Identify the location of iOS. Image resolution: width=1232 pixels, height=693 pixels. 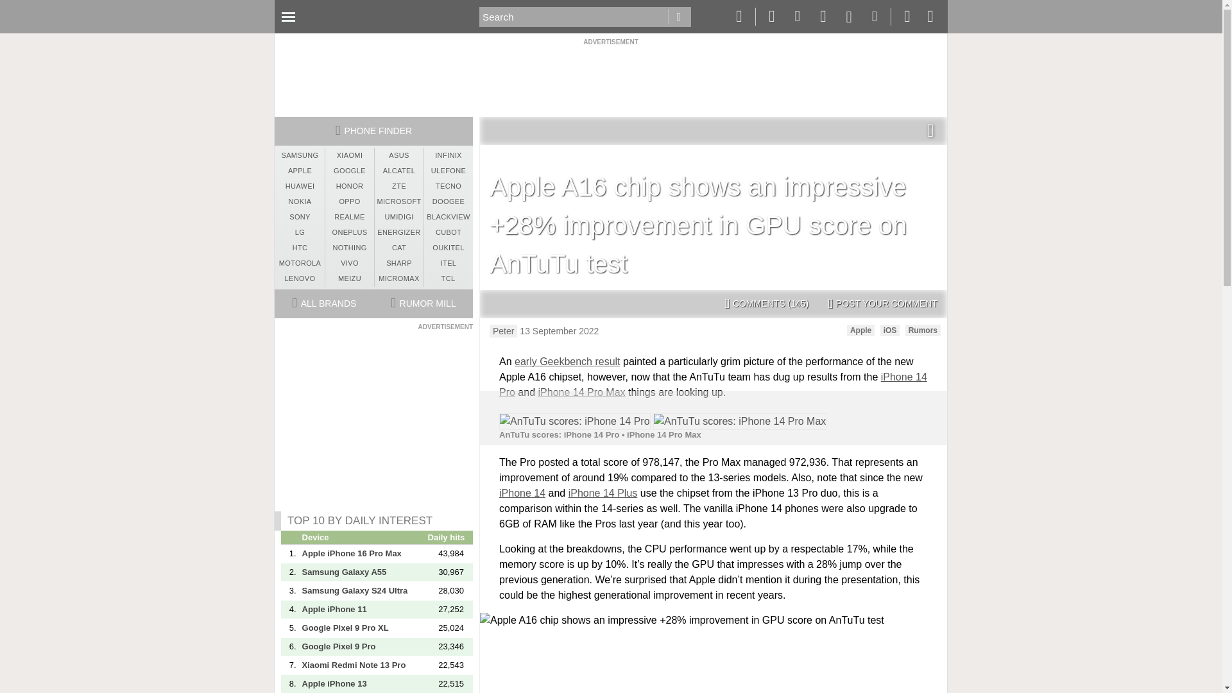
(891, 330).